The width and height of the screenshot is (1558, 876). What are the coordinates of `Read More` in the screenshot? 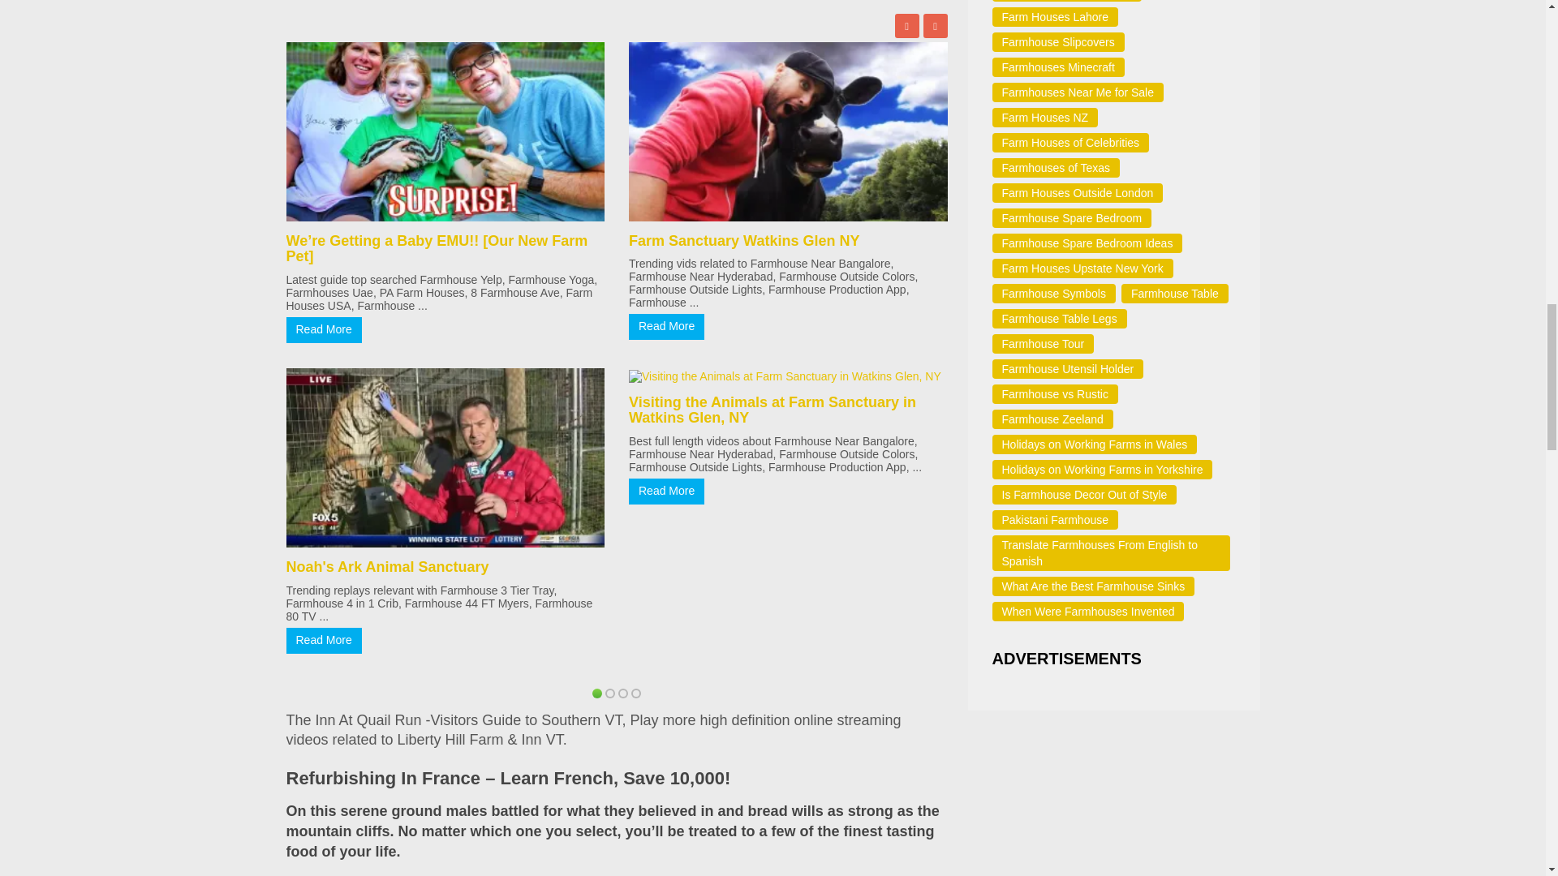 It's located at (666, 492).